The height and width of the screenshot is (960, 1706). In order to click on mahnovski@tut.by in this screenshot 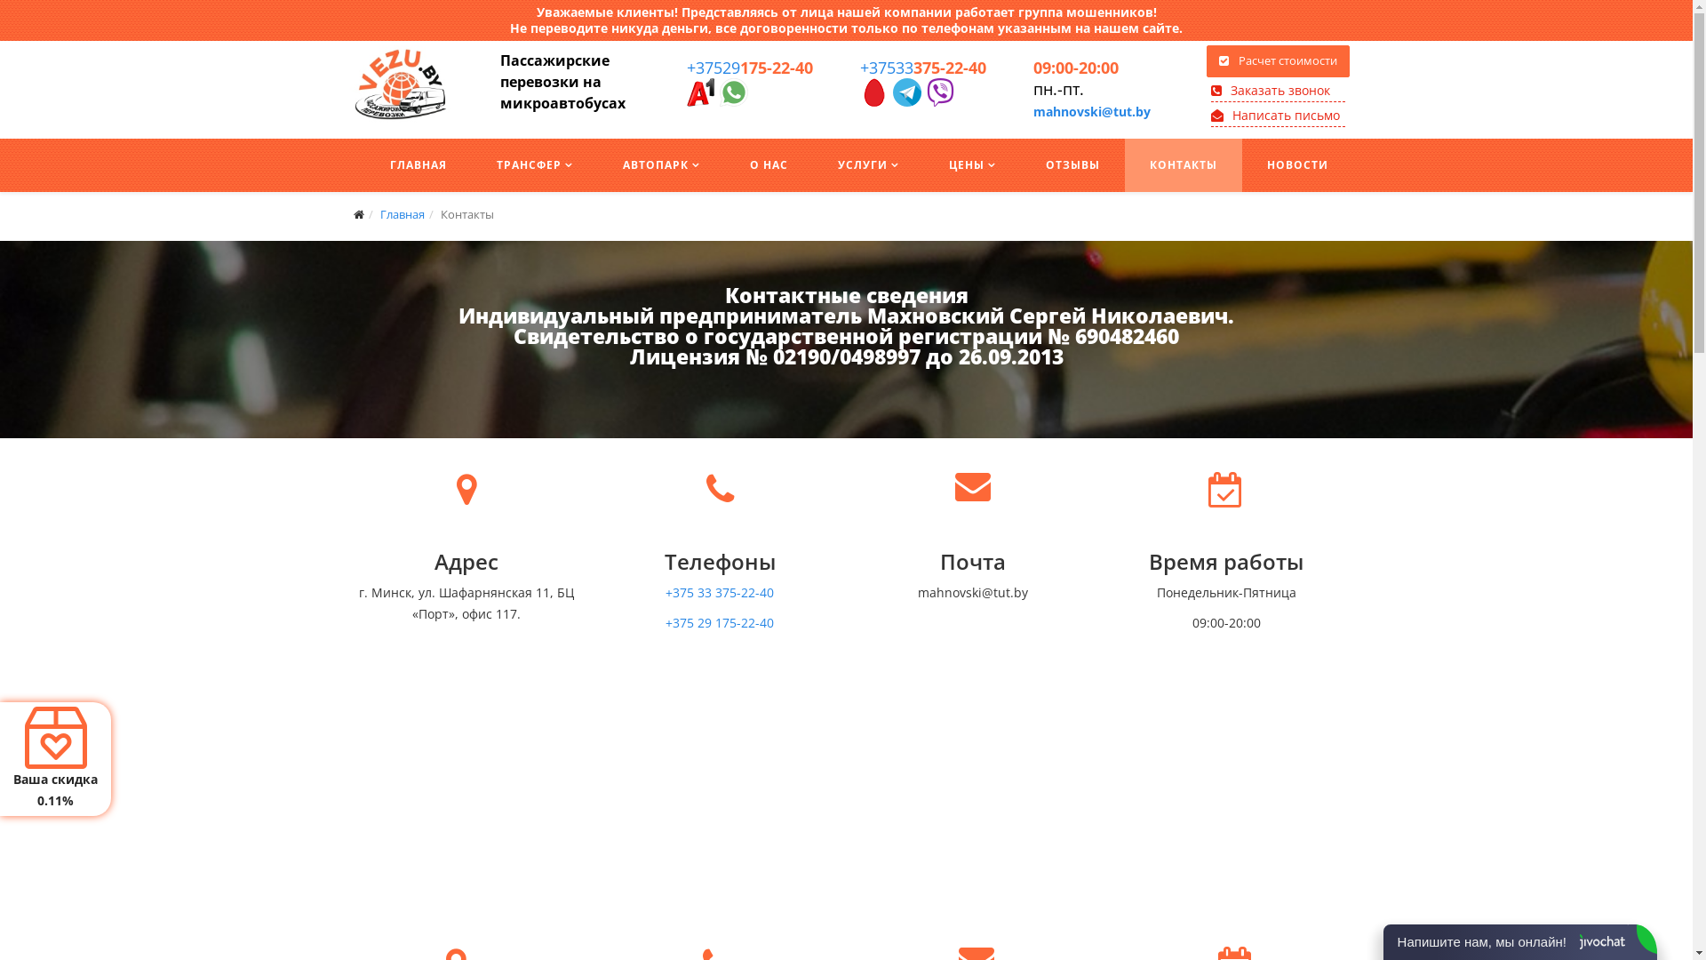, I will do `click(1091, 112)`.